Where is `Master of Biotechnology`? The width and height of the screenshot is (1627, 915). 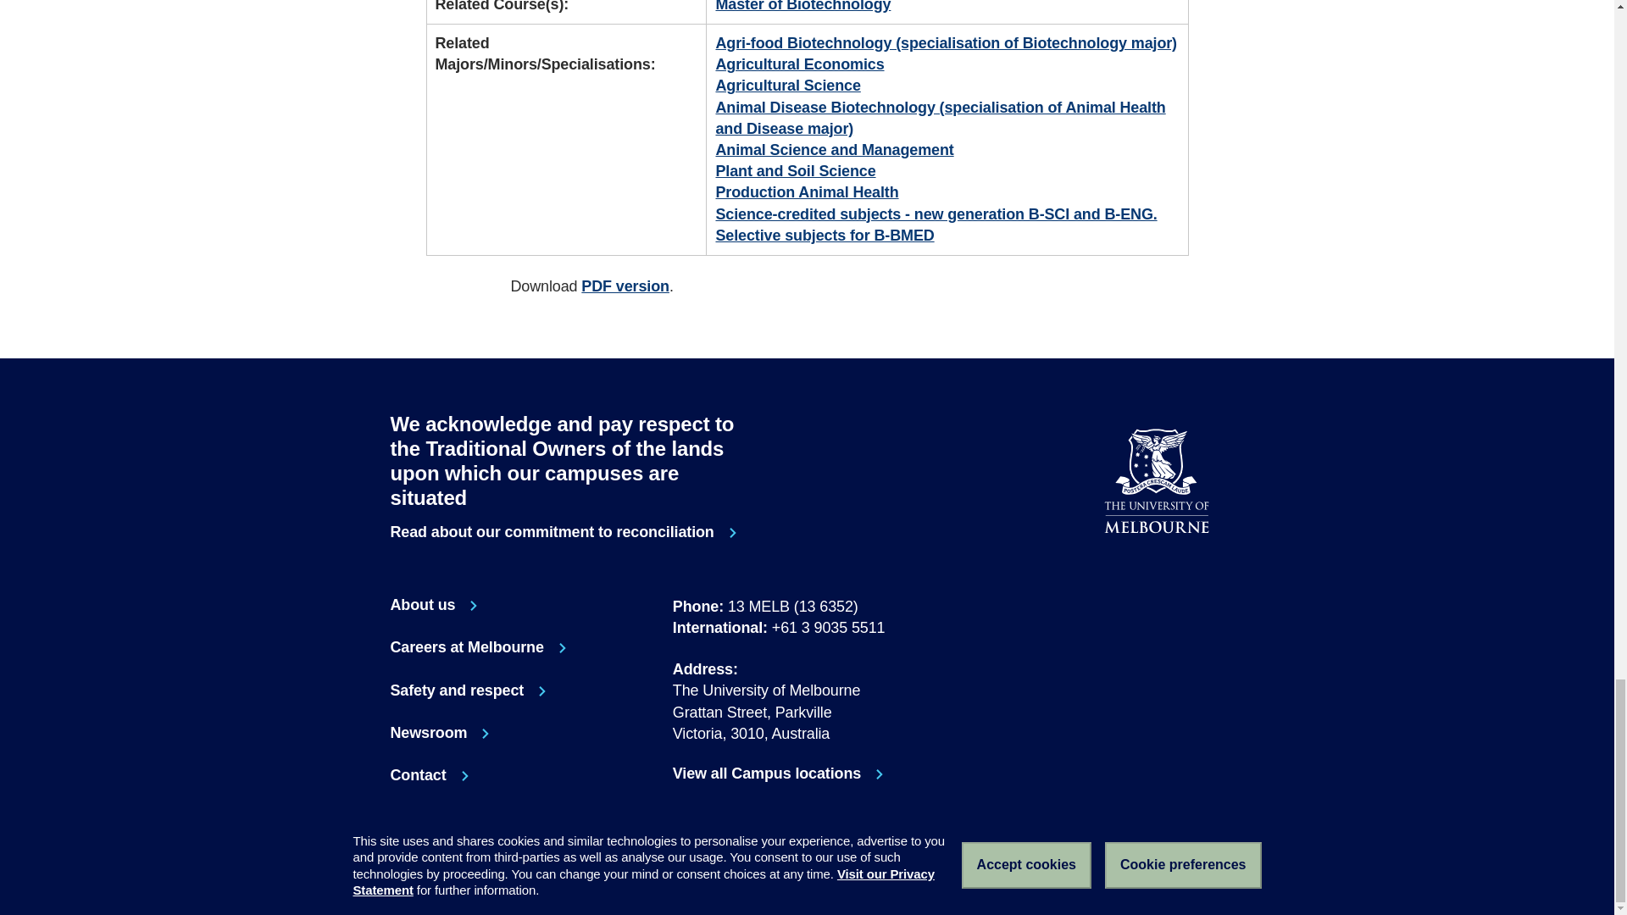 Master of Biotechnology is located at coordinates (441, 734).